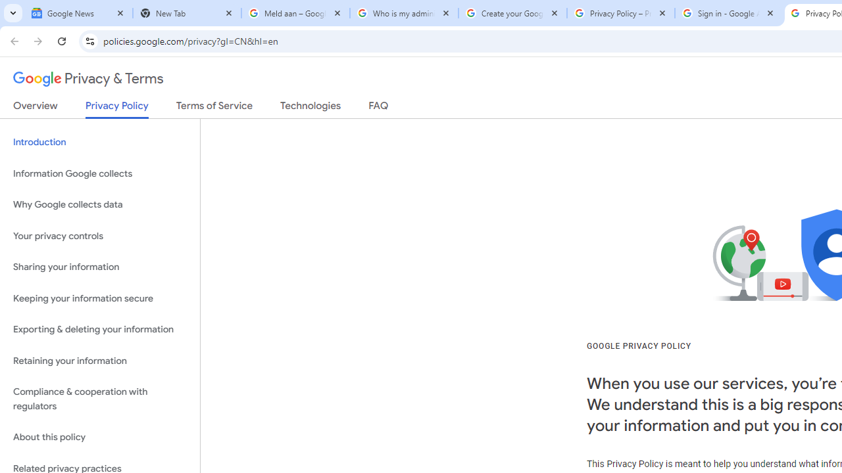  What do you see at coordinates (100, 267) in the screenshot?
I see `Sharing your information` at bounding box center [100, 267].